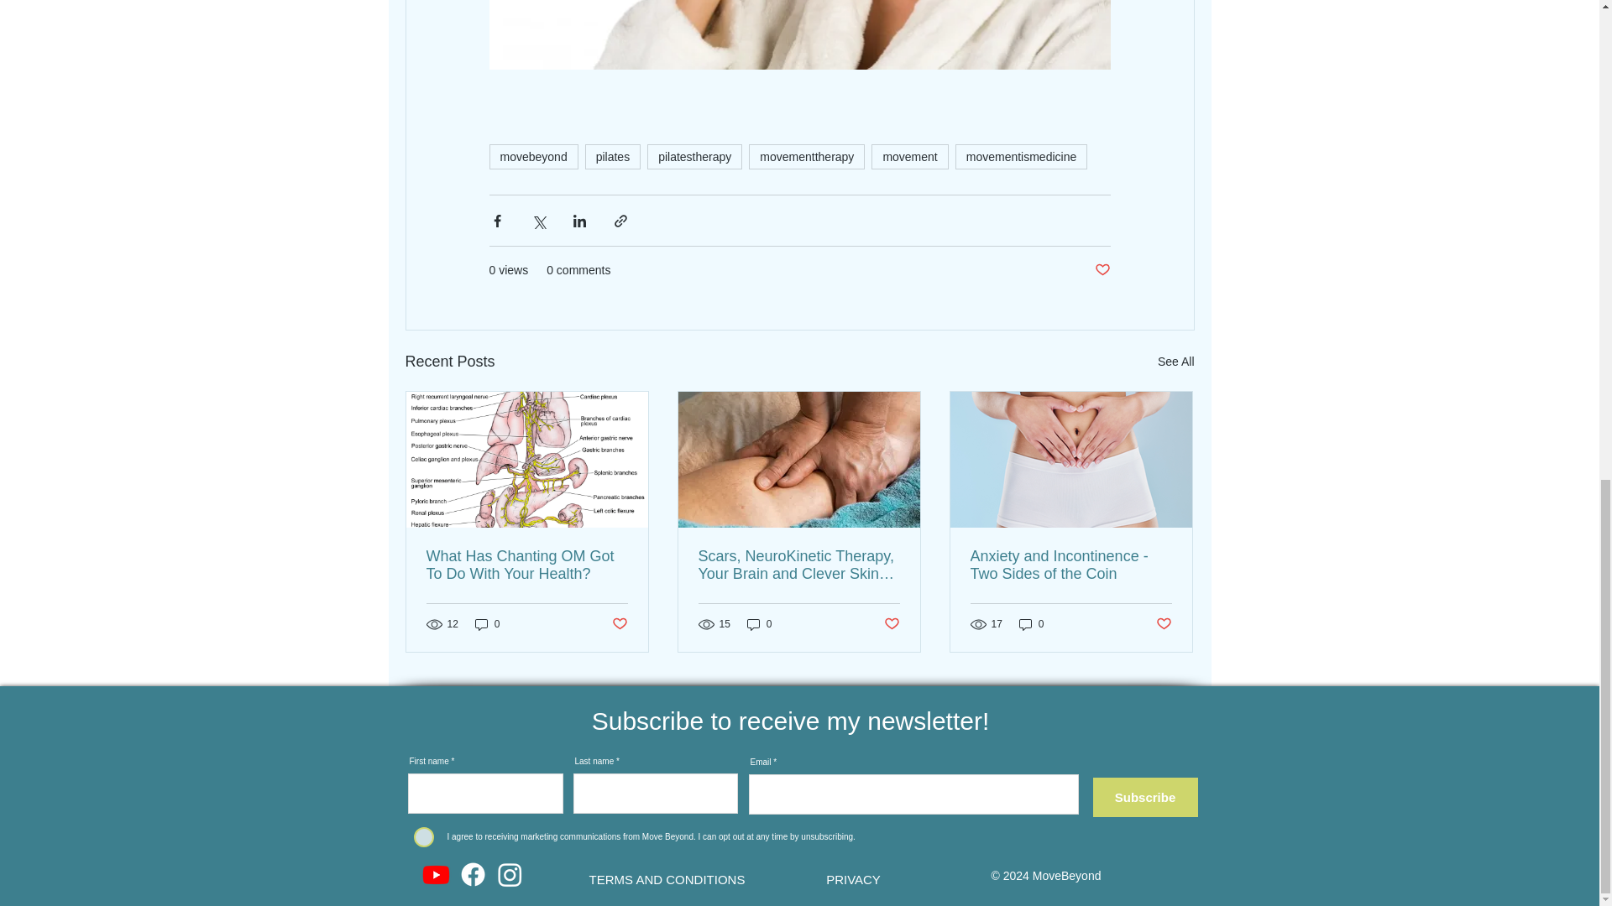  I want to click on Anxiety and Incontinence - Two Sides of the Coin, so click(1070, 565).